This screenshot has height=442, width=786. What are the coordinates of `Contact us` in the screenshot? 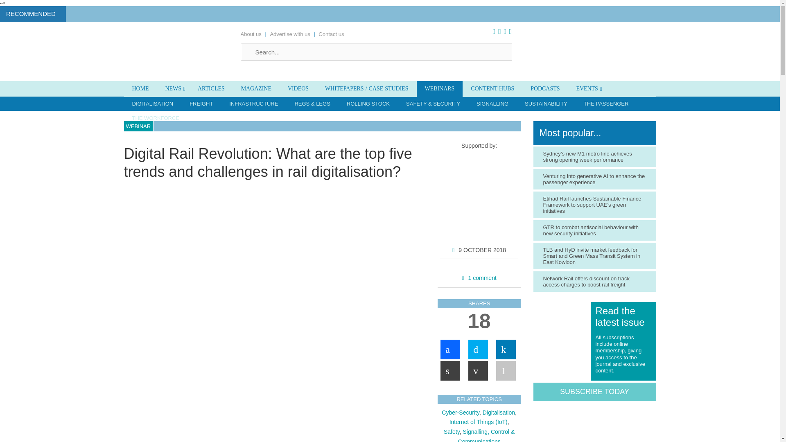 It's located at (331, 34).